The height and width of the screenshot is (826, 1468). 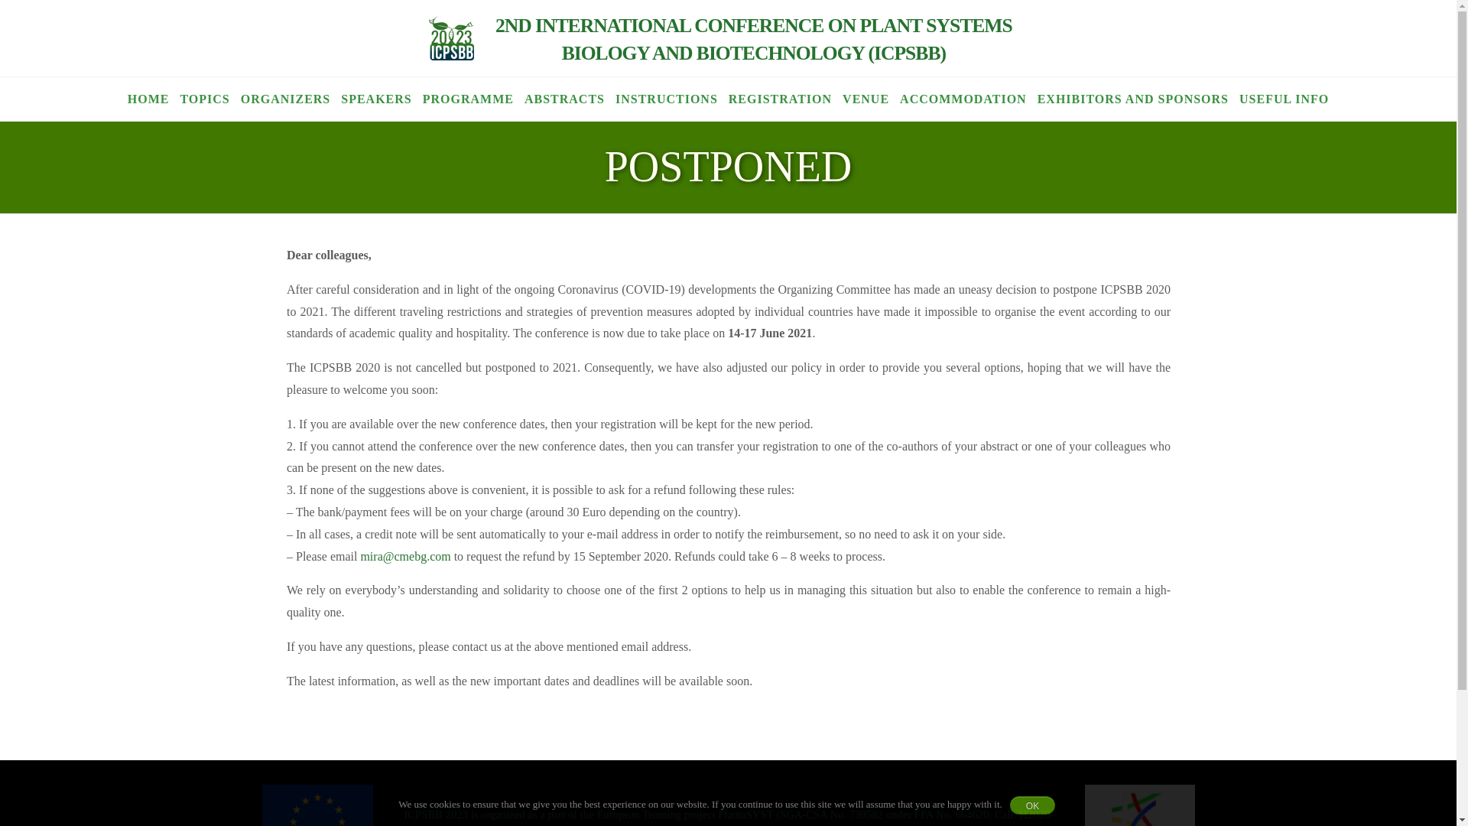 I want to click on PROGRAMME, so click(x=468, y=99).